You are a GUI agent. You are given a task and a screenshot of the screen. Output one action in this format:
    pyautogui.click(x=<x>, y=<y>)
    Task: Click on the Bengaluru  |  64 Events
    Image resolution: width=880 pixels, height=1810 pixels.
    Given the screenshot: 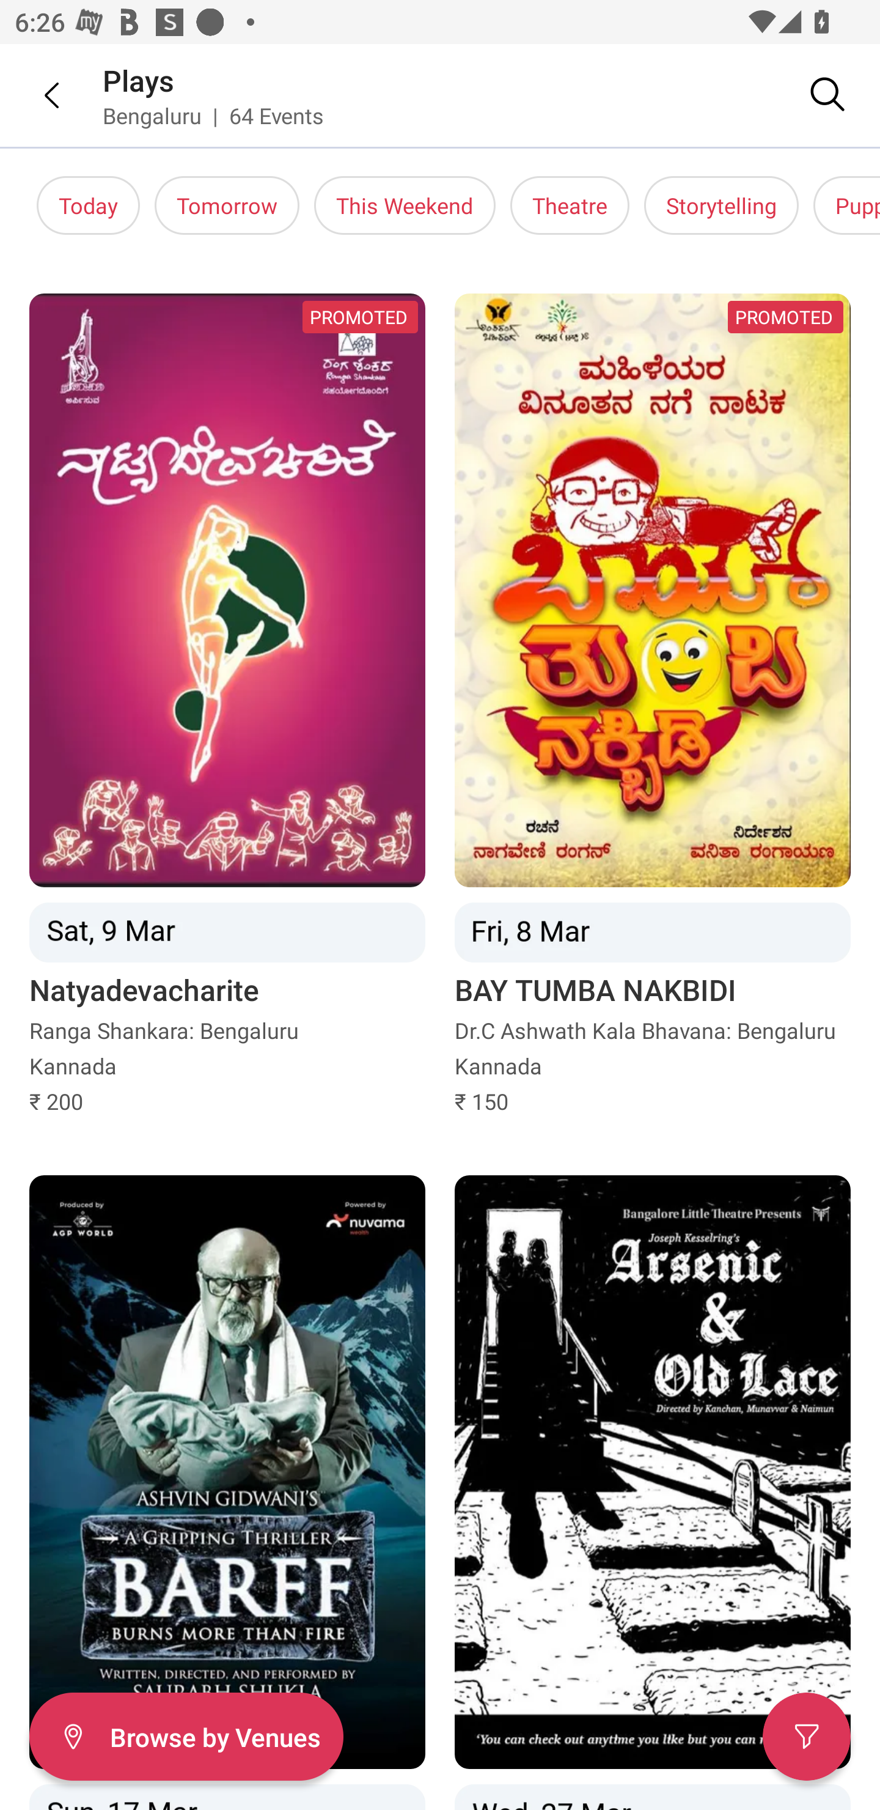 What is the action you would take?
    pyautogui.click(x=214, y=115)
    